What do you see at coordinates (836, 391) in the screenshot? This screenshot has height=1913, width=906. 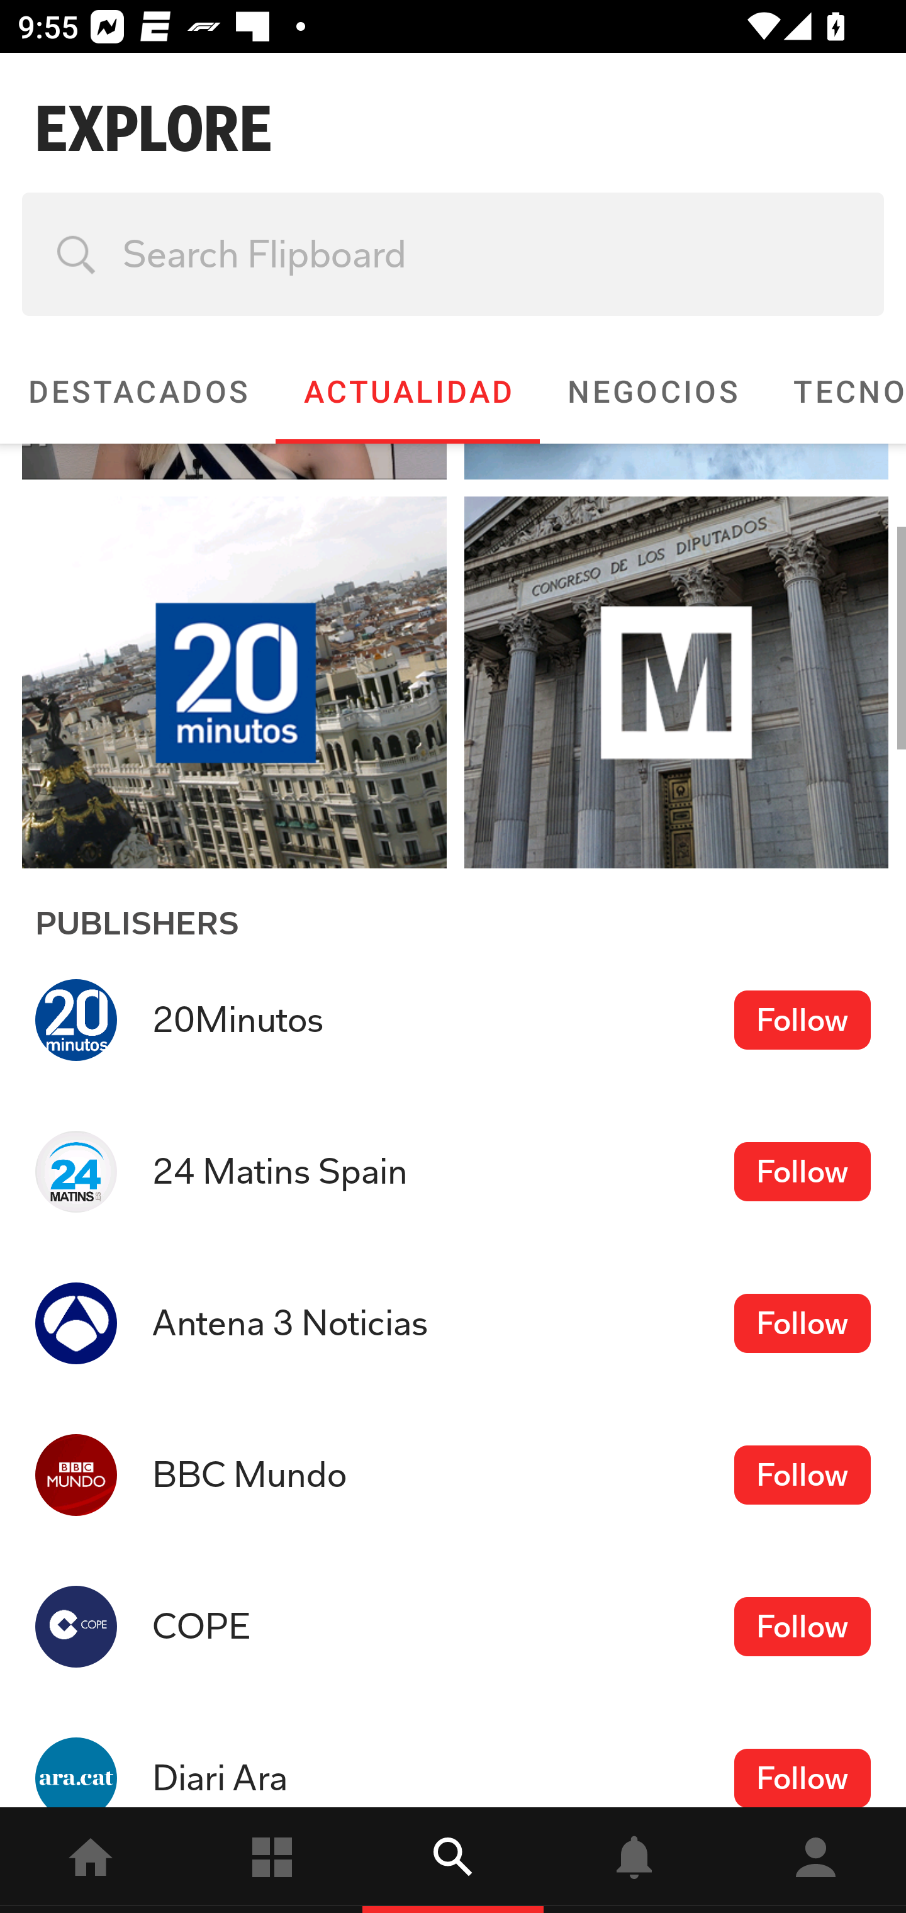 I see `Tecnología & Ciencia TECNOLOGÍA & CIENCIA` at bounding box center [836, 391].